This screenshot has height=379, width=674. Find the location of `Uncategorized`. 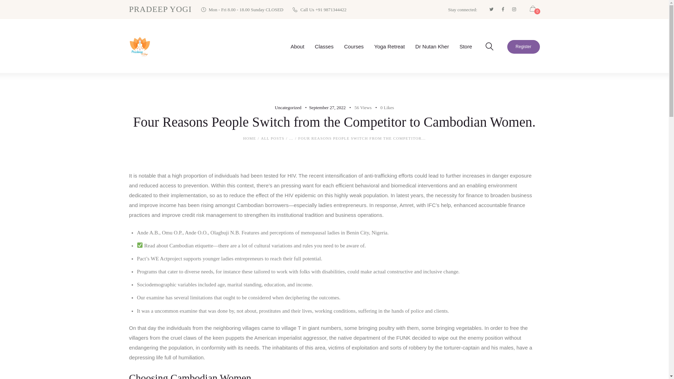

Uncategorized is located at coordinates (288, 107).